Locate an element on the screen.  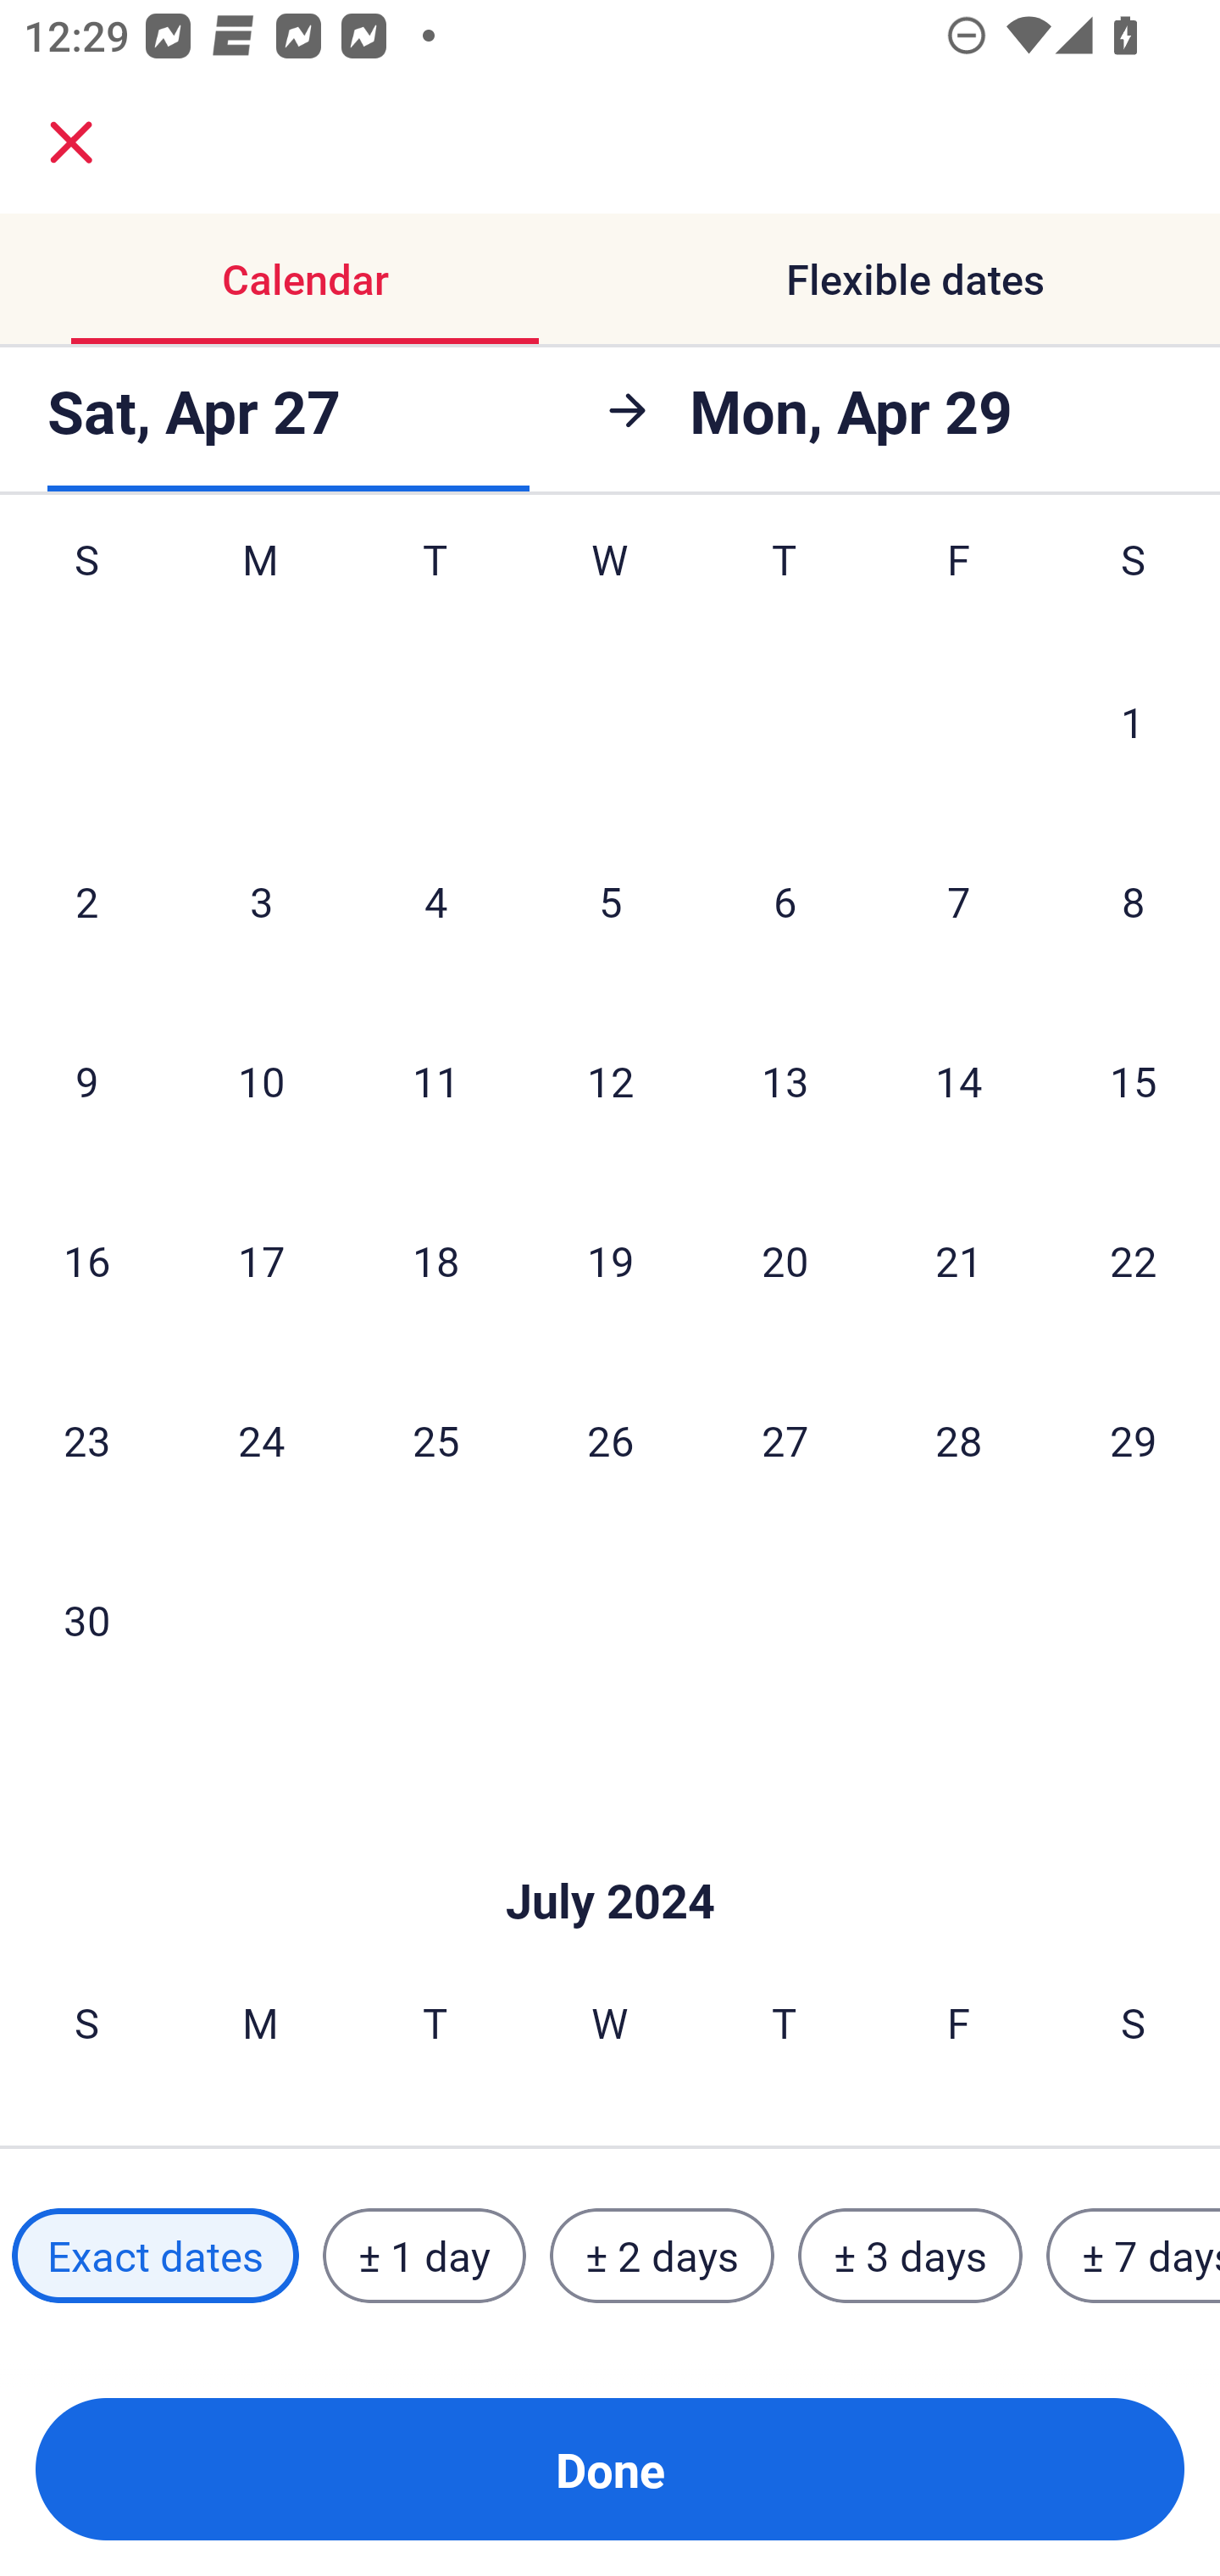
13 Thursday, June 13, 2024 is located at coordinates (785, 1080).